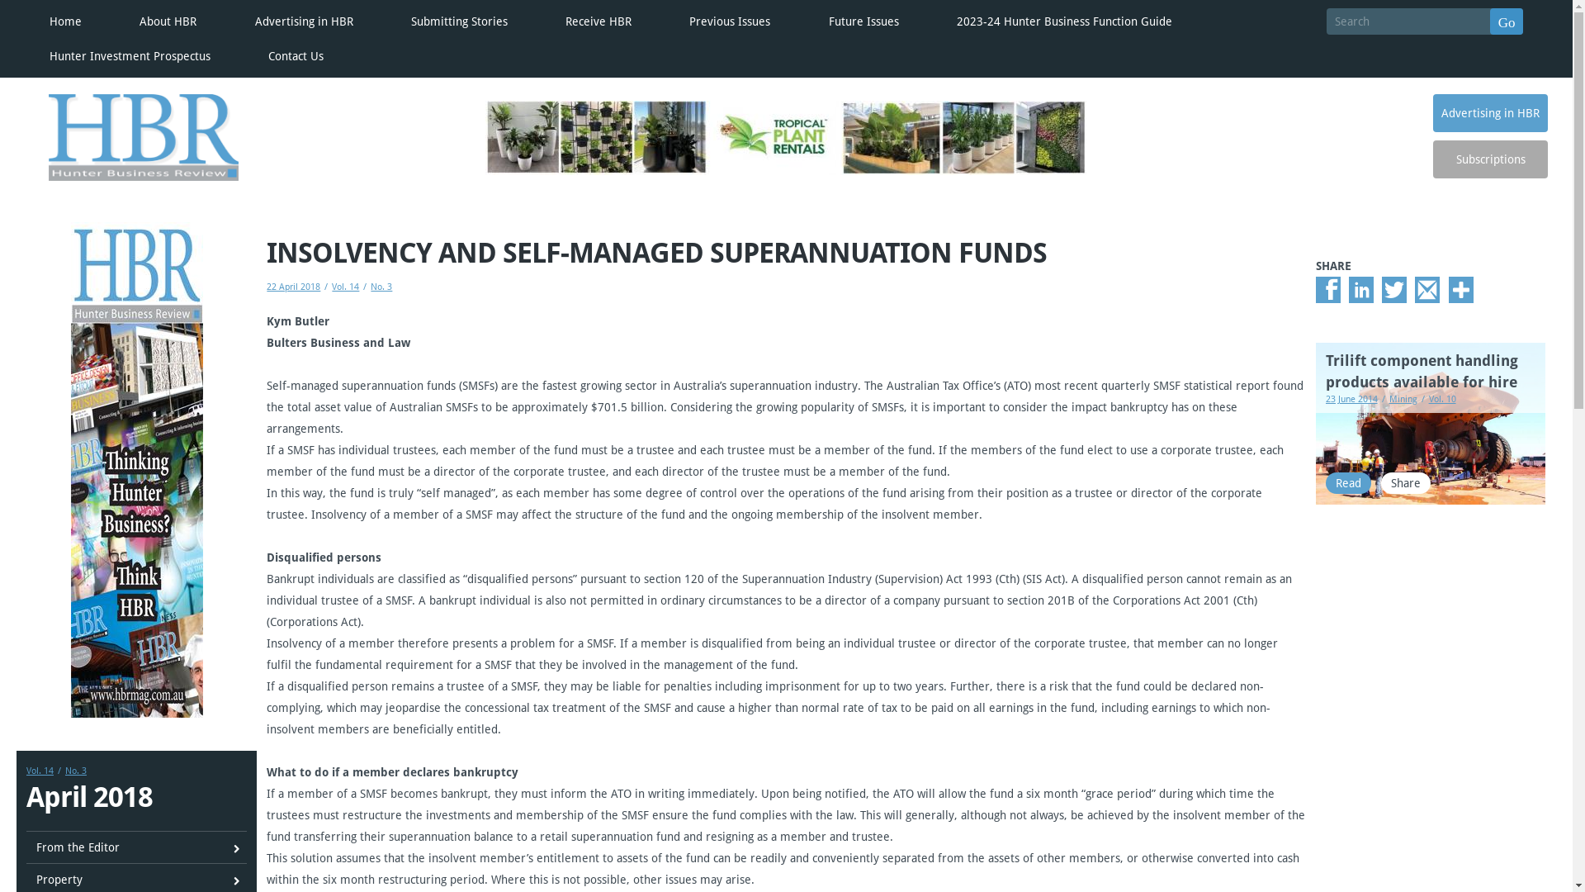  Describe the element at coordinates (459, 21) in the screenshot. I see `Submitting Stories` at that location.